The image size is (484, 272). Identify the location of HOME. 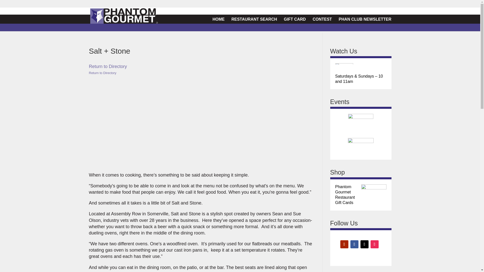
(218, 19).